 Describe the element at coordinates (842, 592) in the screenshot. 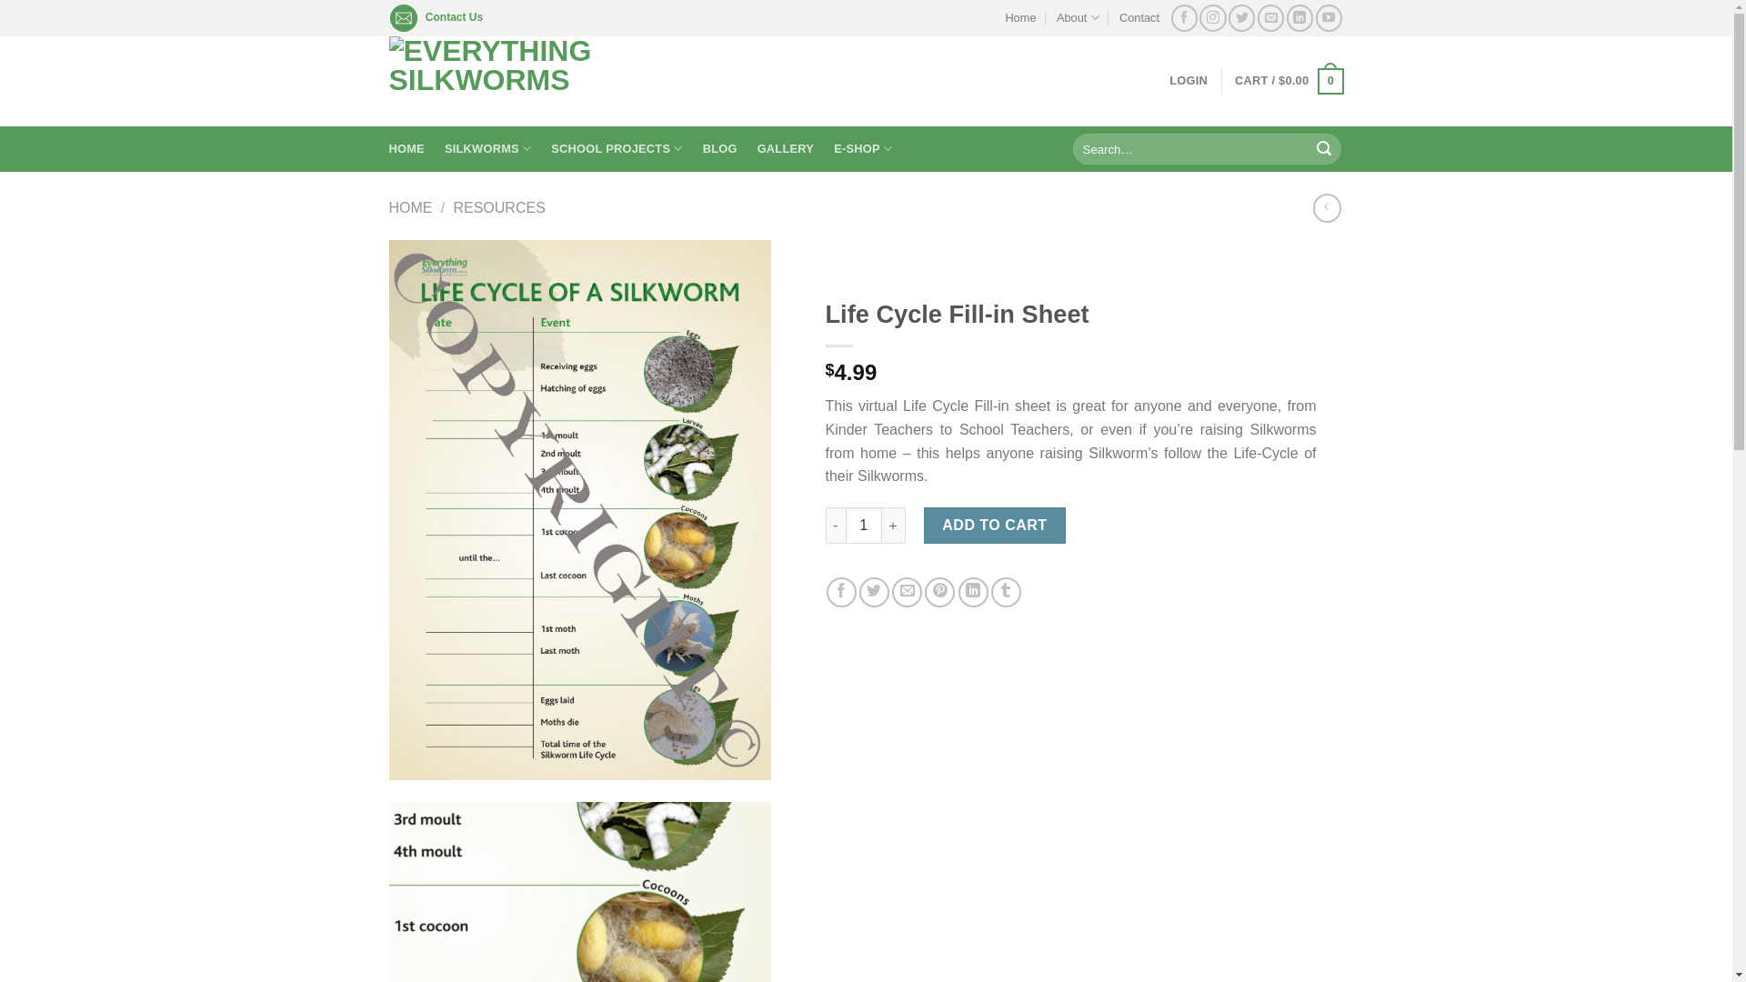

I see `Share on Facebook` at that location.